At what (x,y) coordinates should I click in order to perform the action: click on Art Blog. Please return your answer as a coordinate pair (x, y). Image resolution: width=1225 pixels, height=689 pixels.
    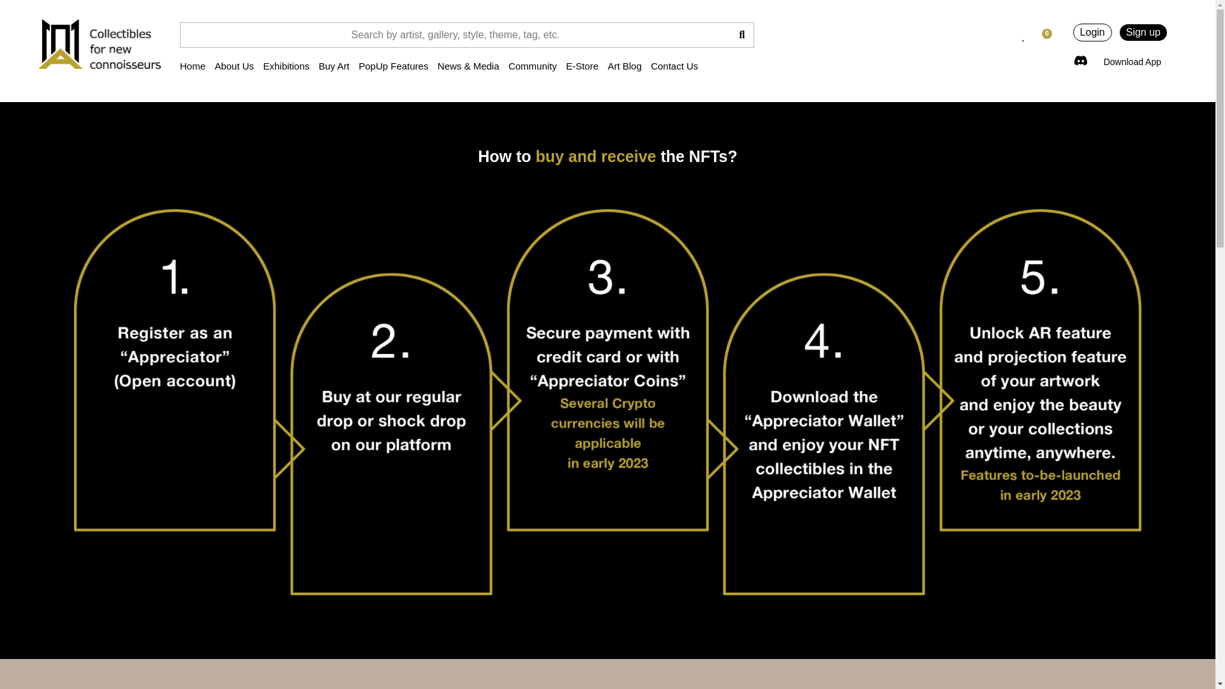
    Looking at the image, I should click on (624, 66).